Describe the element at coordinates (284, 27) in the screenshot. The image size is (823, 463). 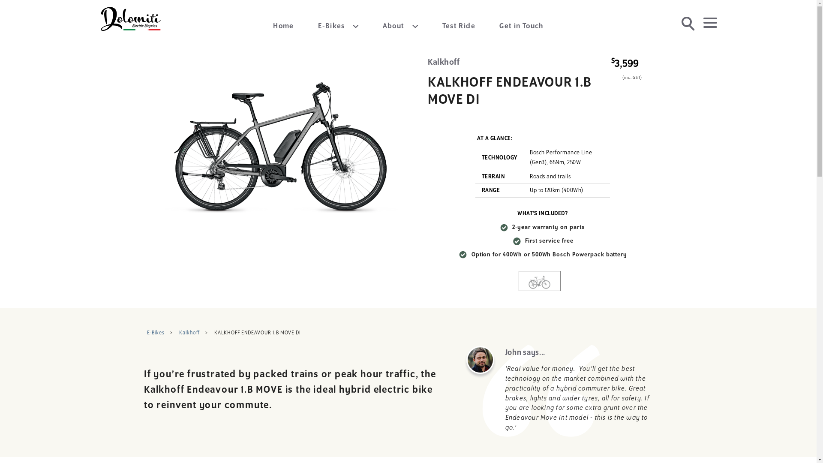
I see `Home` at that location.